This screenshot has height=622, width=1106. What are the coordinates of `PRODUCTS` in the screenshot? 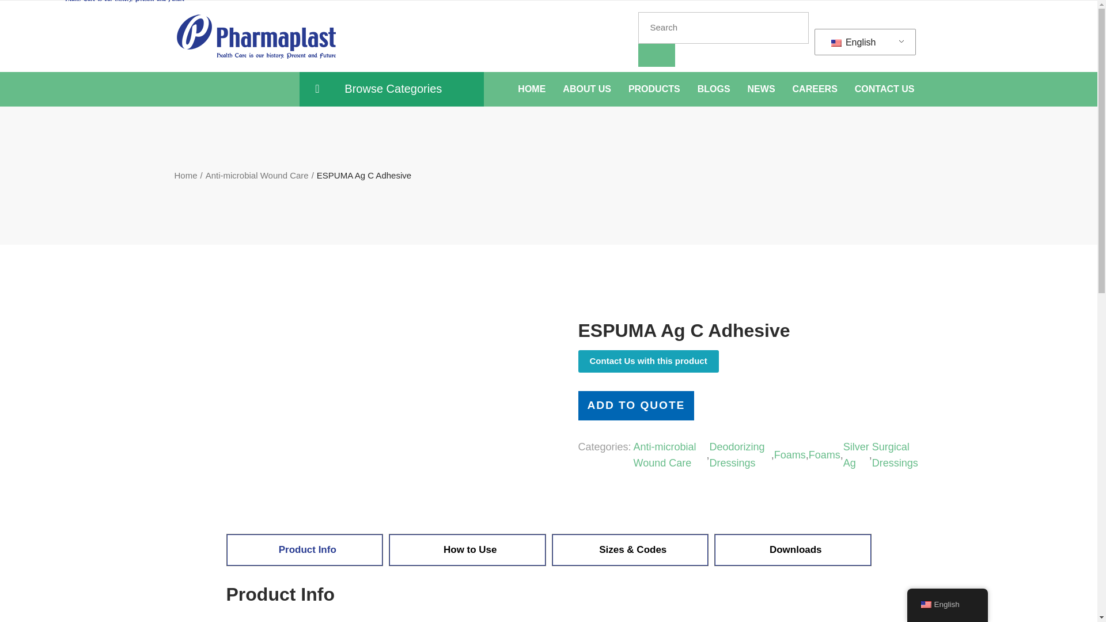 It's located at (654, 89).